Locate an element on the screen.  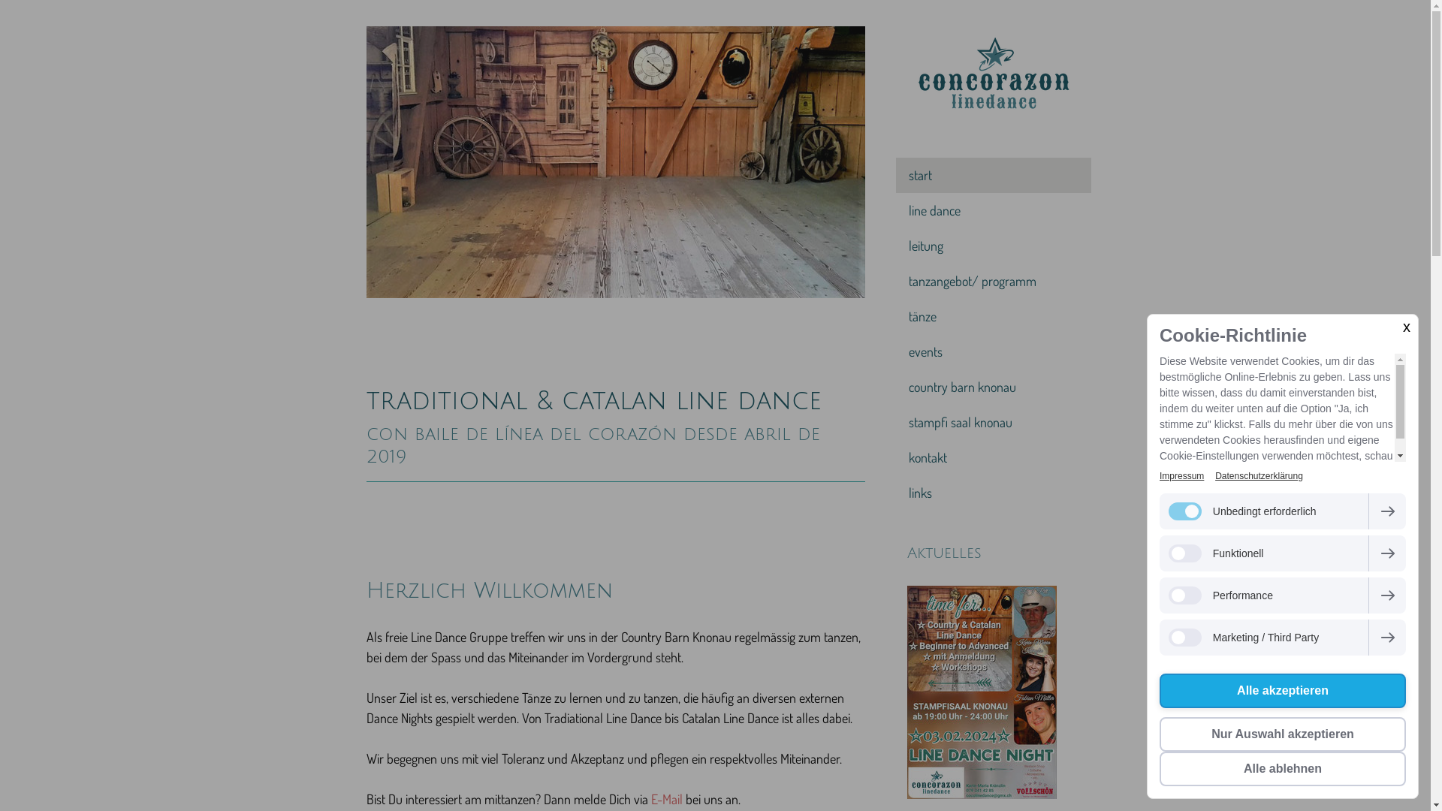
country barn knonau is located at coordinates (993, 387).